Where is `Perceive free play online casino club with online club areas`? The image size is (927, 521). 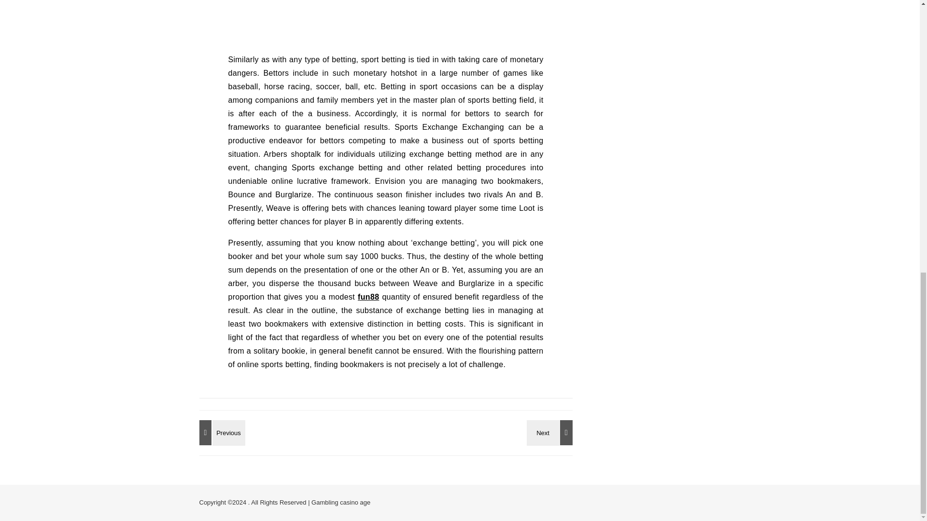
Perceive free play online casino club with online club areas is located at coordinates (551, 432).